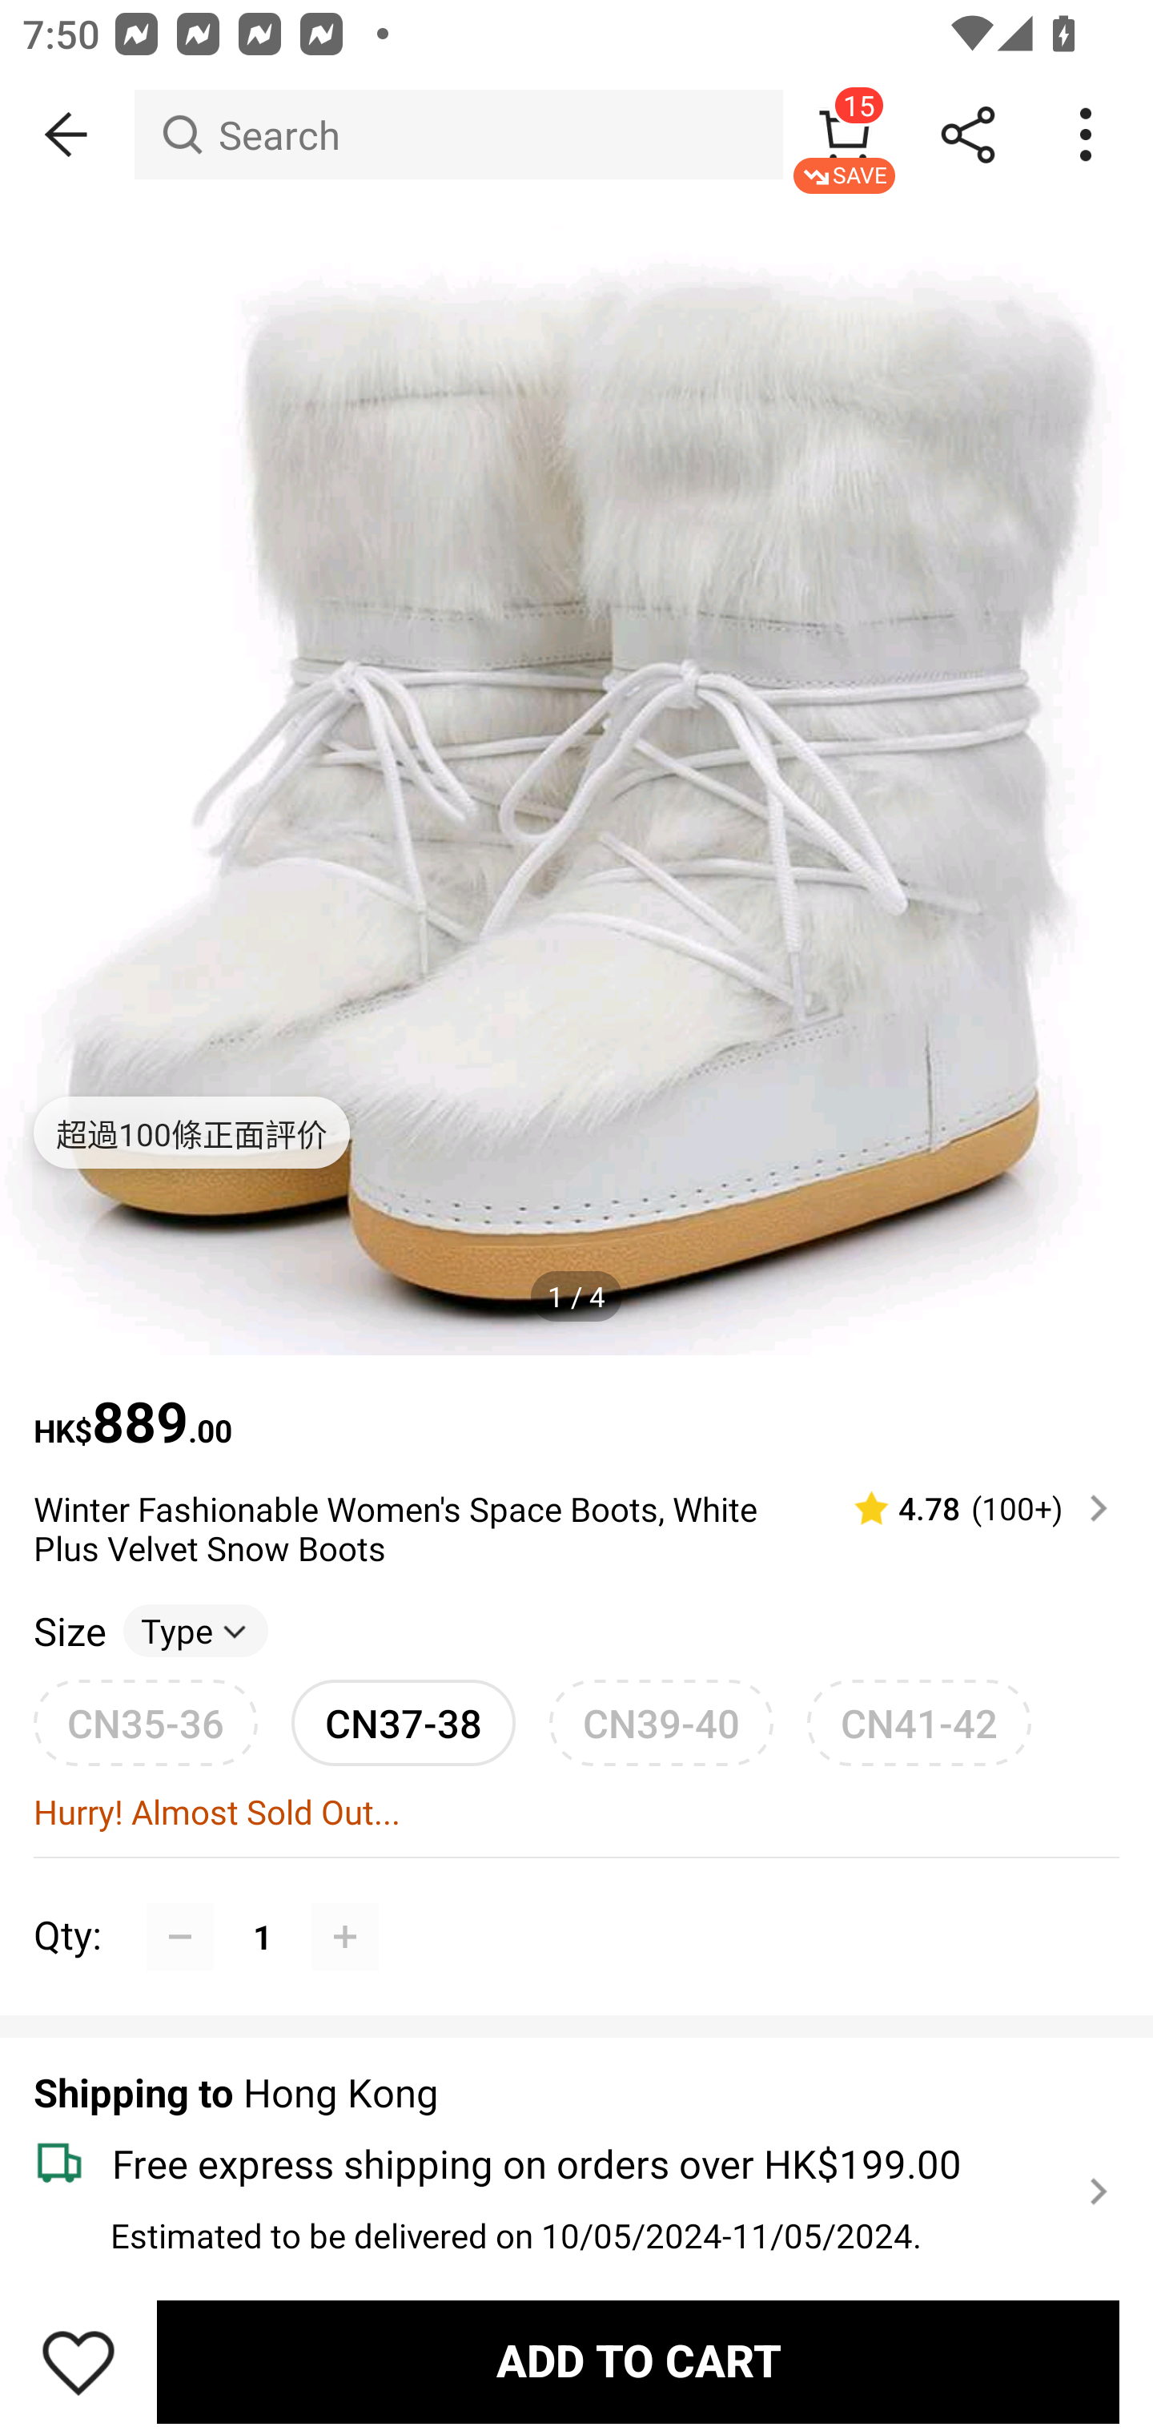 The height and width of the screenshot is (2435, 1153). What do you see at coordinates (576, 1296) in the screenshot?
I see `1 / 4` at bounding box center [576, 1296].